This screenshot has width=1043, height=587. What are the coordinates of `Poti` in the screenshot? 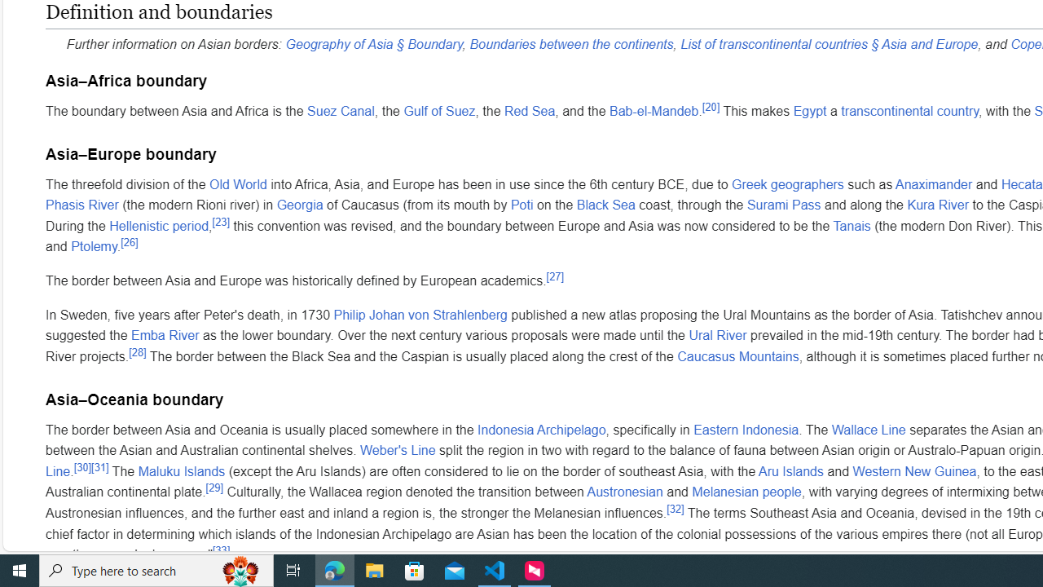 It's located at (521, 205).